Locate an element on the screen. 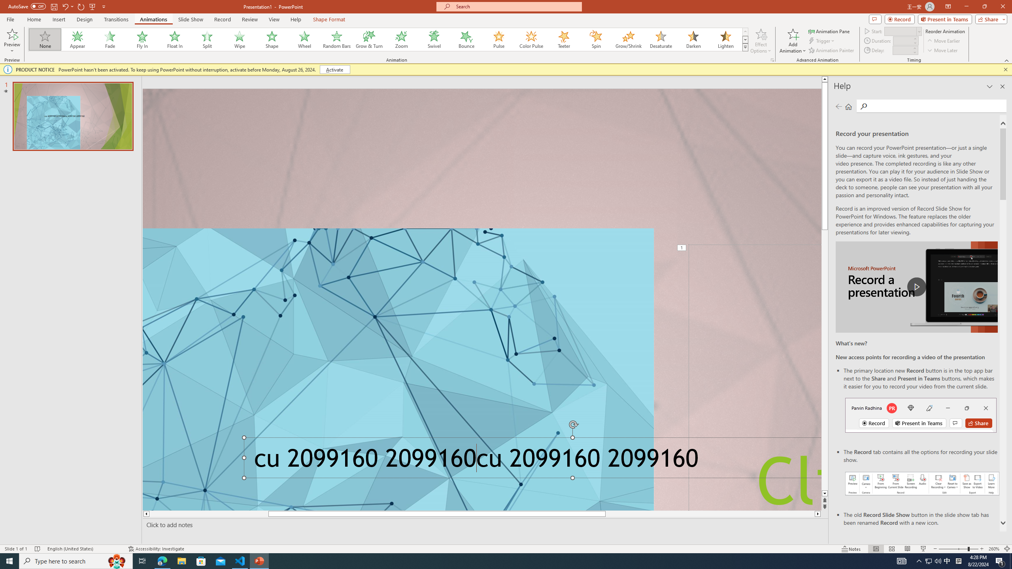  Previous page is located at coordinates (839, 106).